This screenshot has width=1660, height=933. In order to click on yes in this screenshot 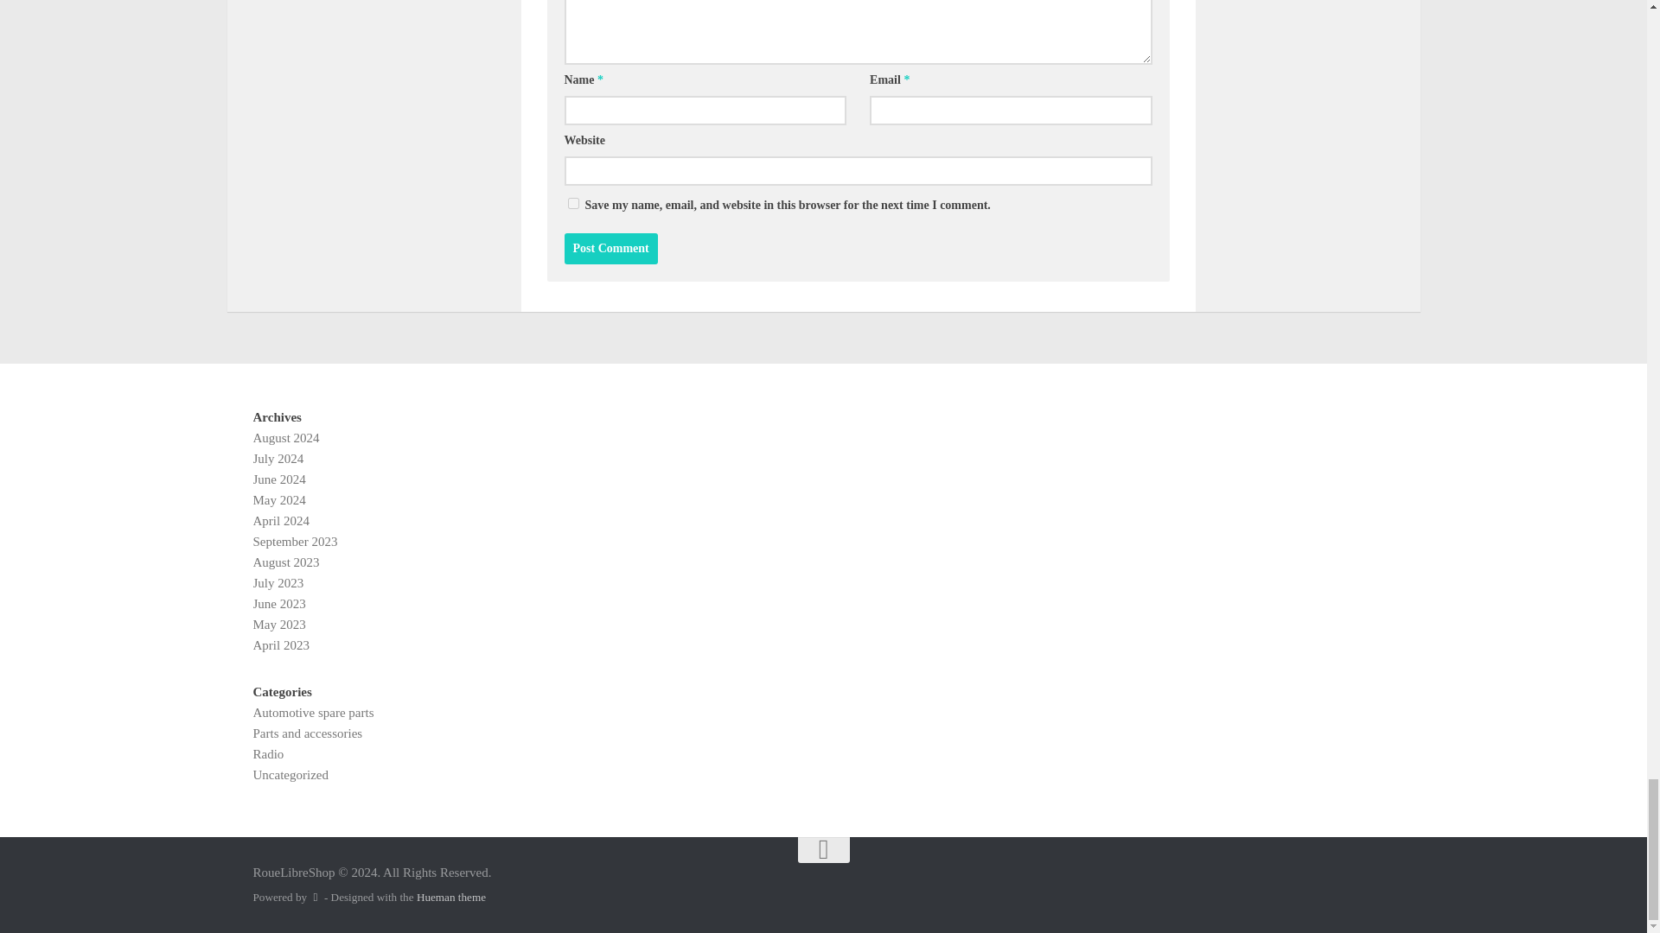, I will do `click(572, 202)`.